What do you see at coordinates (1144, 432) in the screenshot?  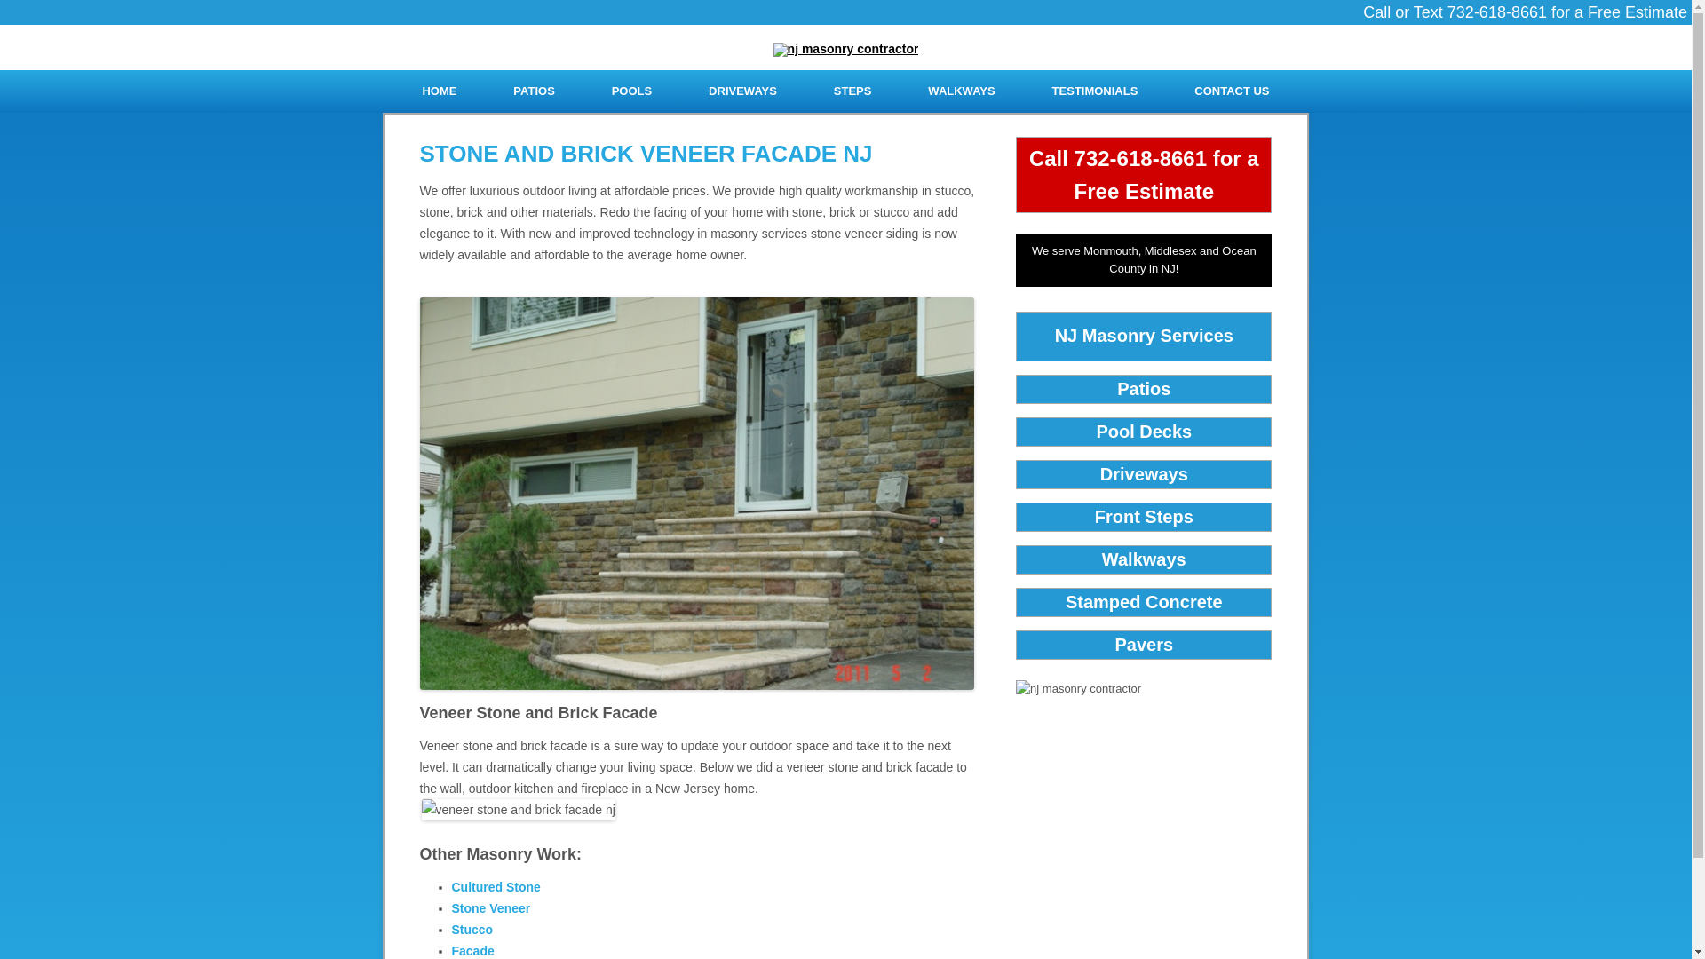 I see `pool decks nj` at bounding box center [1144, 432].